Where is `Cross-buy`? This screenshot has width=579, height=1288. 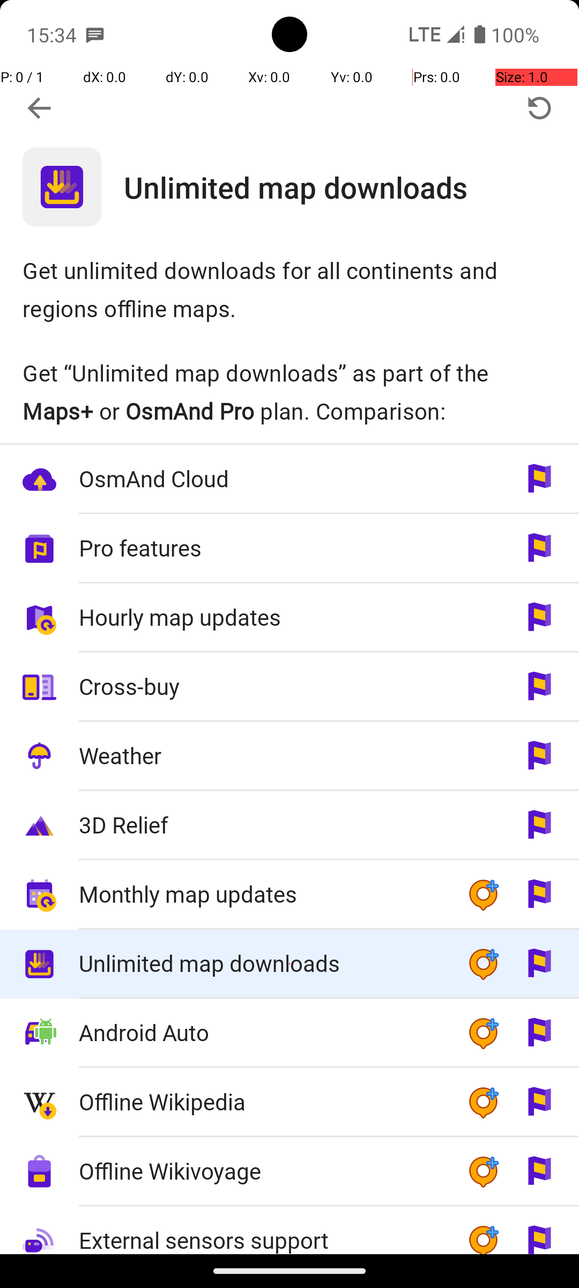 Cross-buy is located at coordinates (262, 686).